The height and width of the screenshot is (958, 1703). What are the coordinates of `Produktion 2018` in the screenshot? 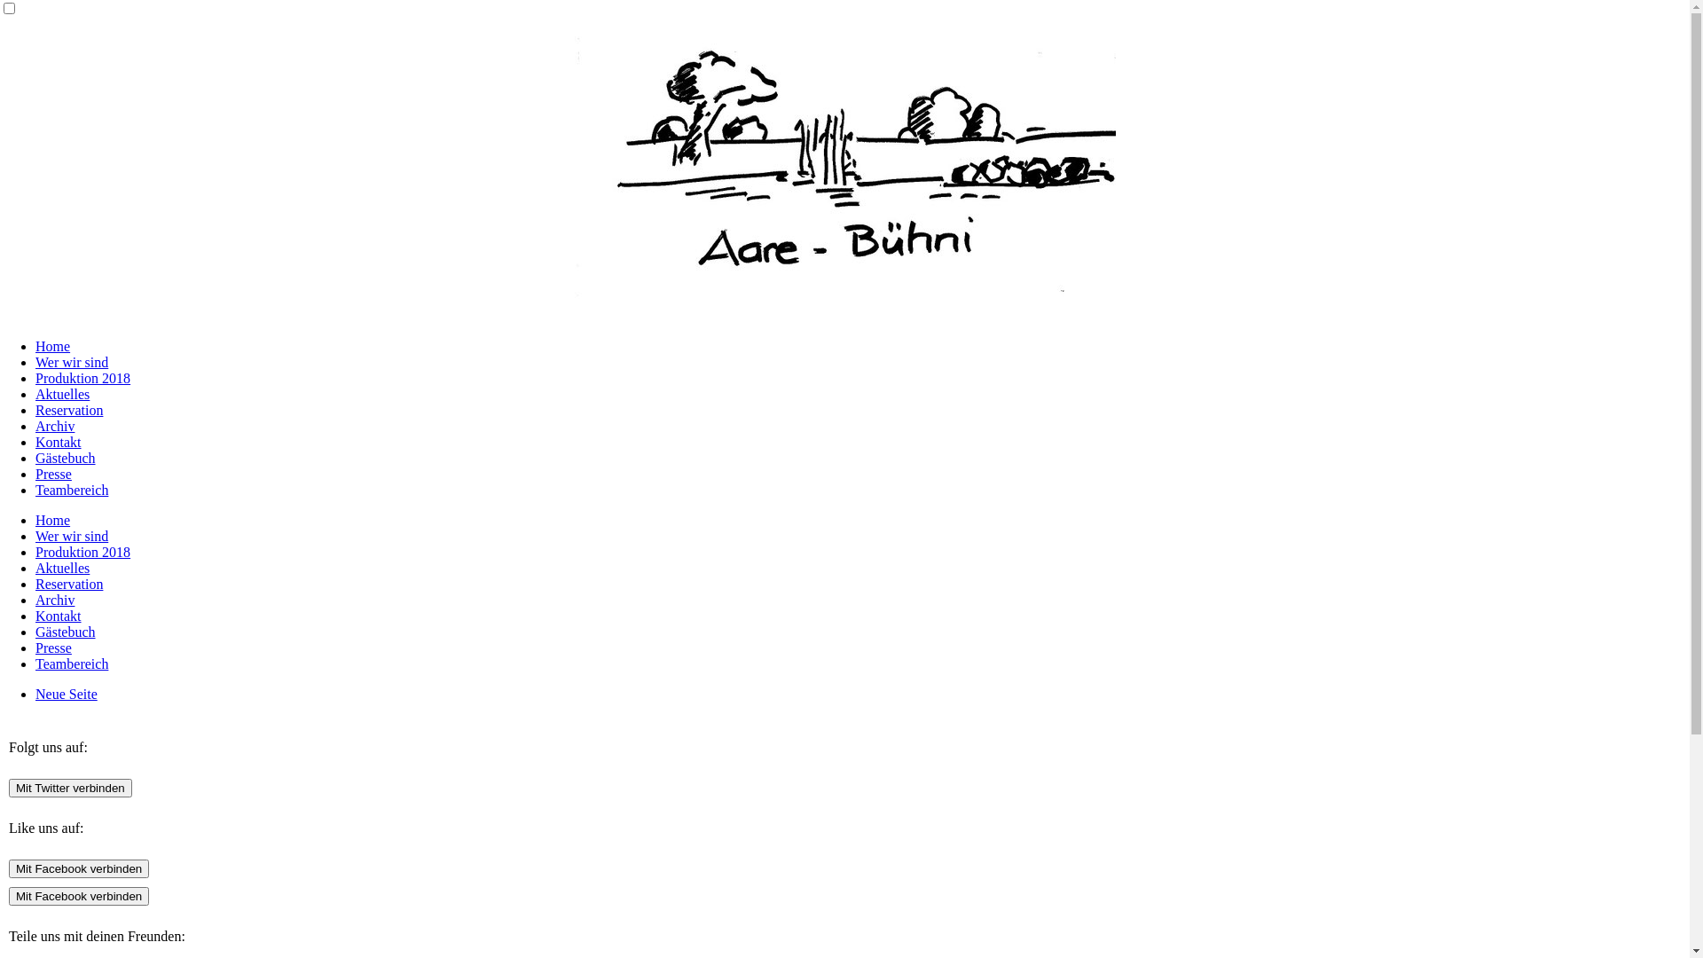 It's located at (83, 552).